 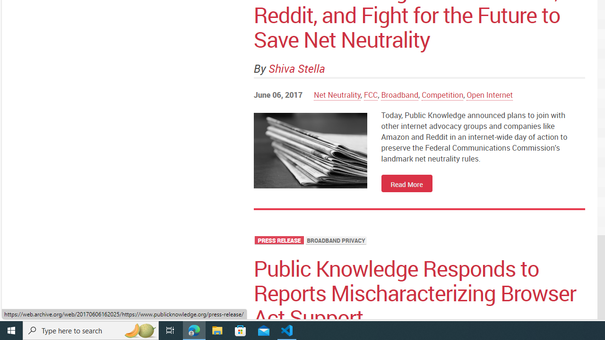 I want to click on  img, so click(x=310, y=150).